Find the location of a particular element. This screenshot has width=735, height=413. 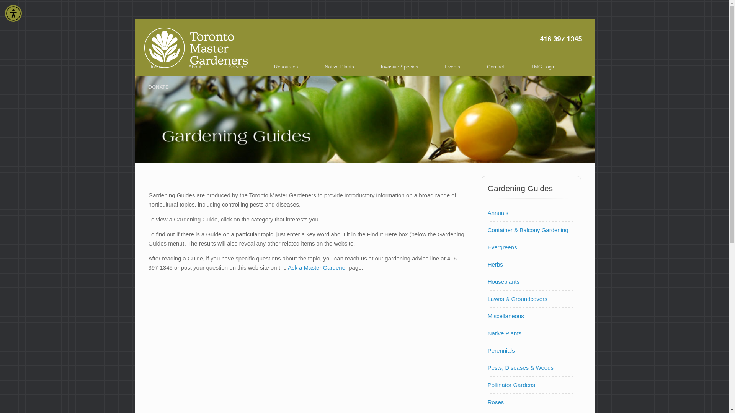

About is located at coordinates (194, 67).